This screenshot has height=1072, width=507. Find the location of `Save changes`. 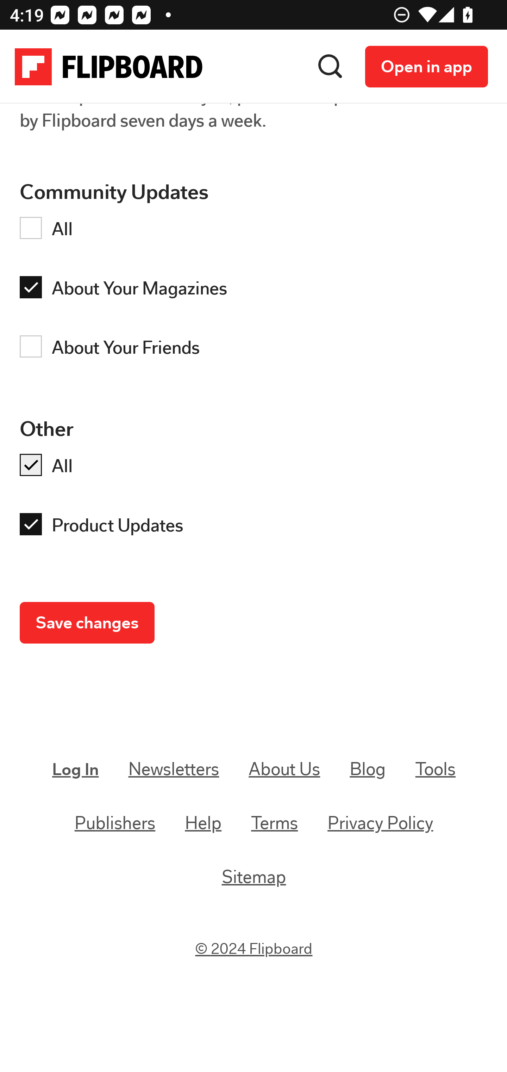

Save changes is located at coordinates (87, 624).